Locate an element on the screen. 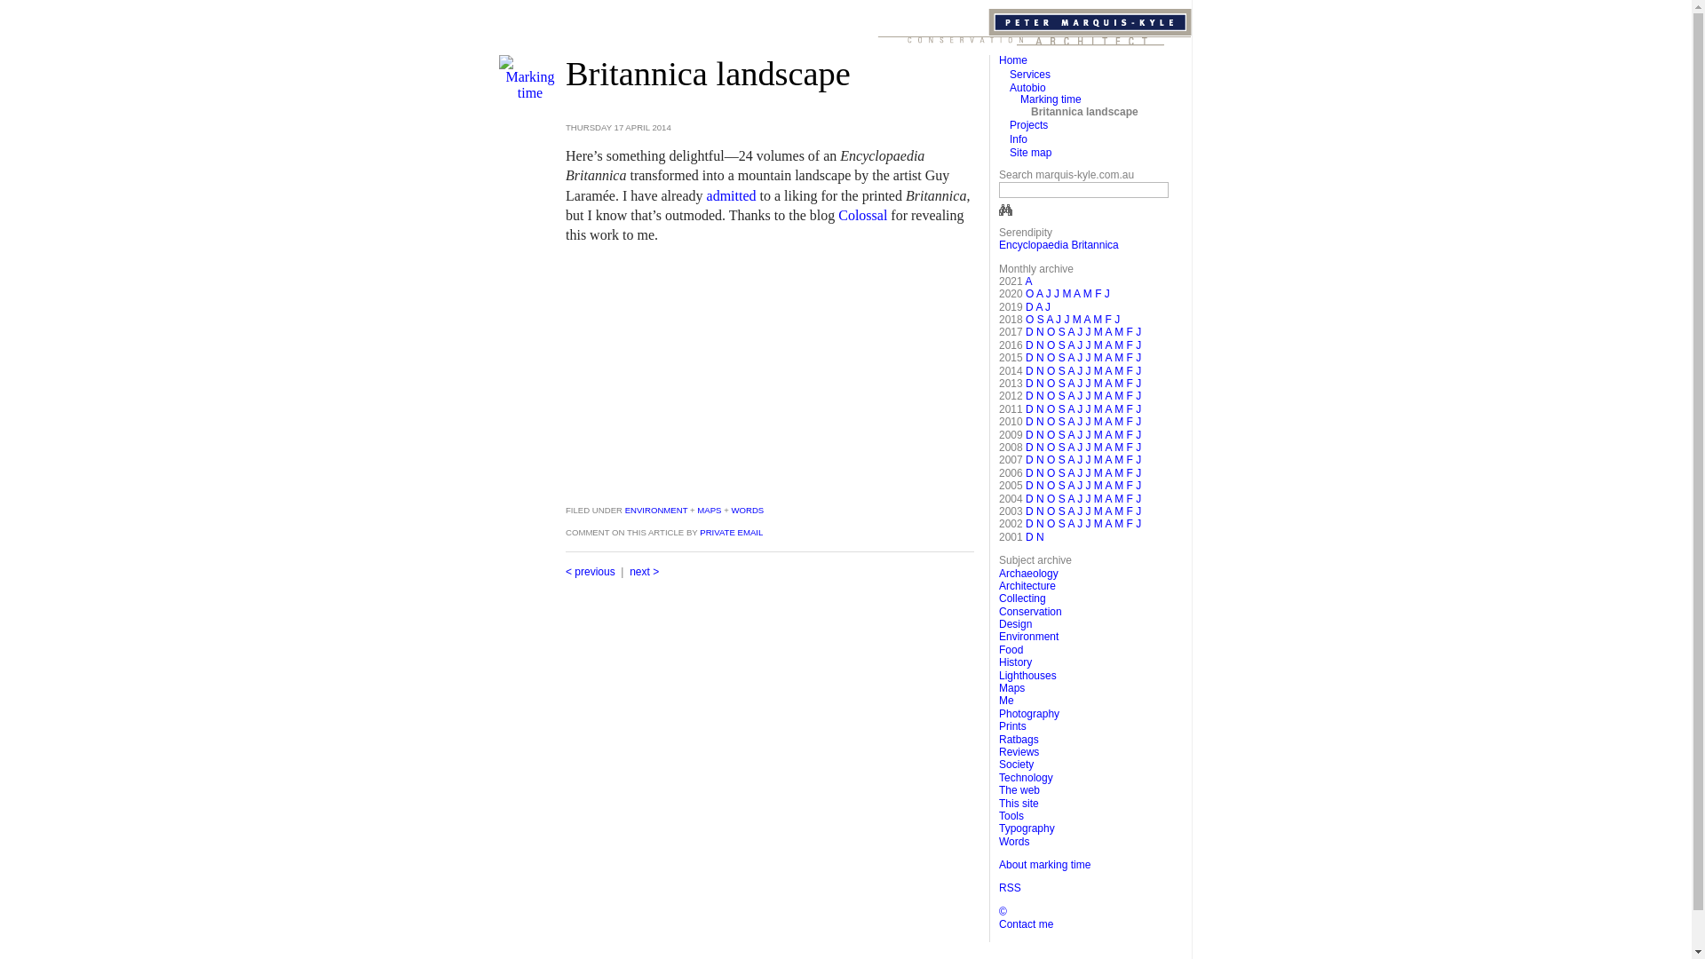  A is located at coordinates (1108, 409).